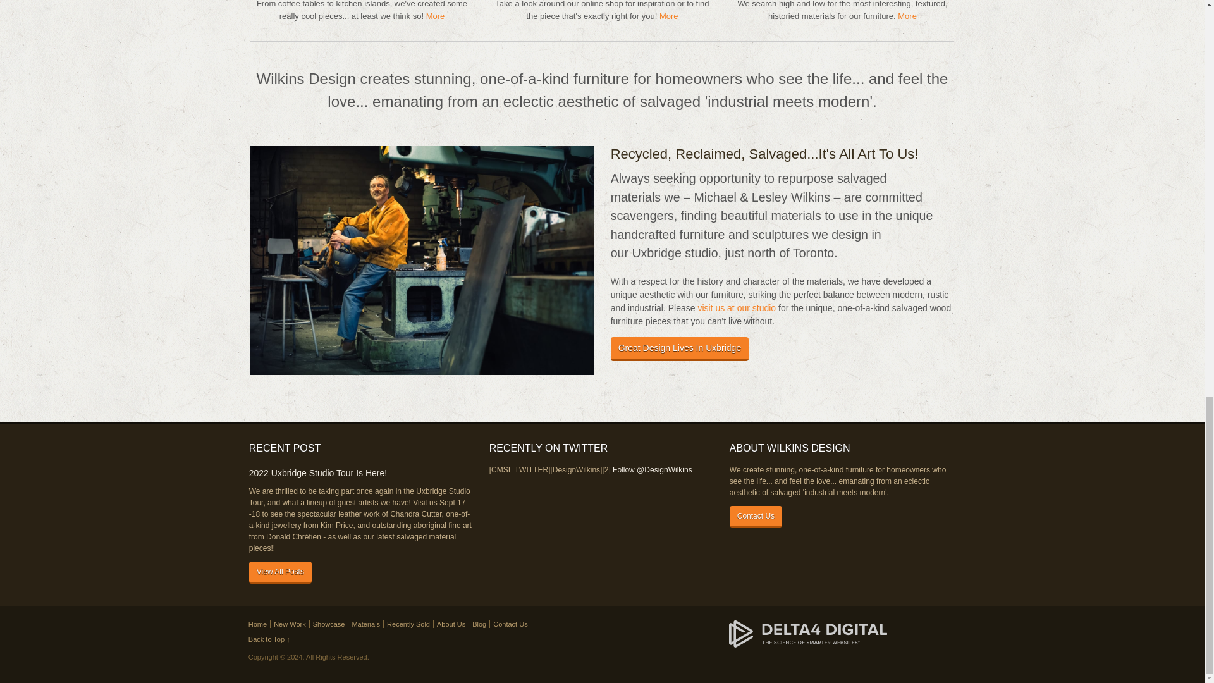 The width and height of the screenshot is (1214, 683). Describe the element at coordinates (362, 473) in the screenshot. I see `2022 Uxbridge Studio Tour Is Here!` at that location.